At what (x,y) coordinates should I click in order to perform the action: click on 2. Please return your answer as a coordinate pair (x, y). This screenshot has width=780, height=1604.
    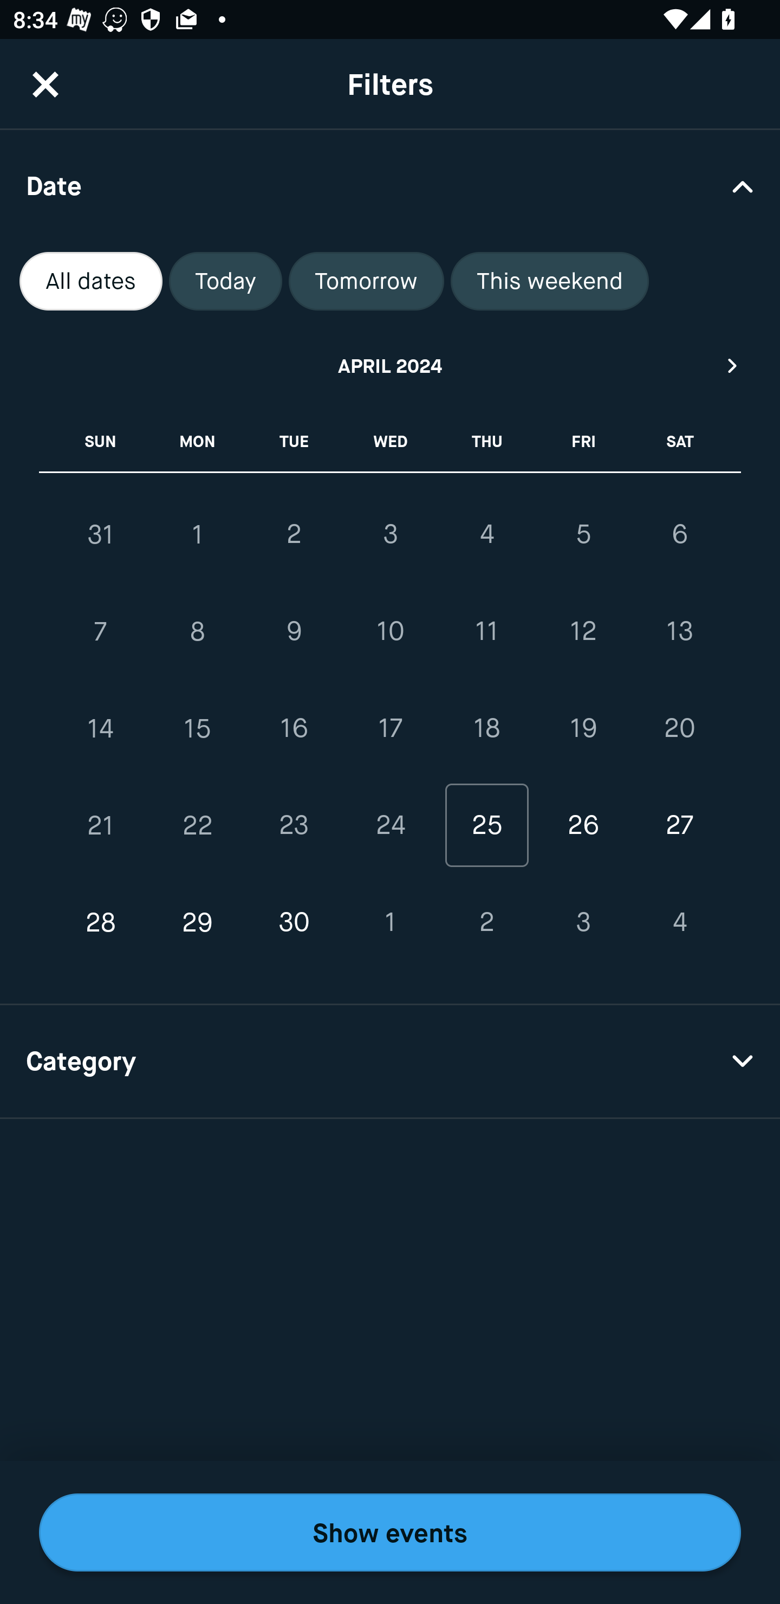
    Looking at the image, I should click on (294, 534).